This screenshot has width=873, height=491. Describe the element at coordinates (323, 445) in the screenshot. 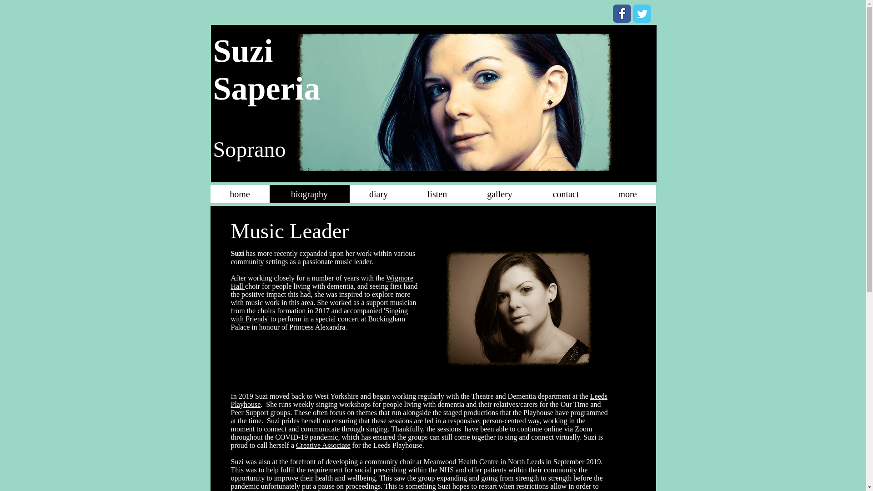

I see `Creative Associate` at that location.